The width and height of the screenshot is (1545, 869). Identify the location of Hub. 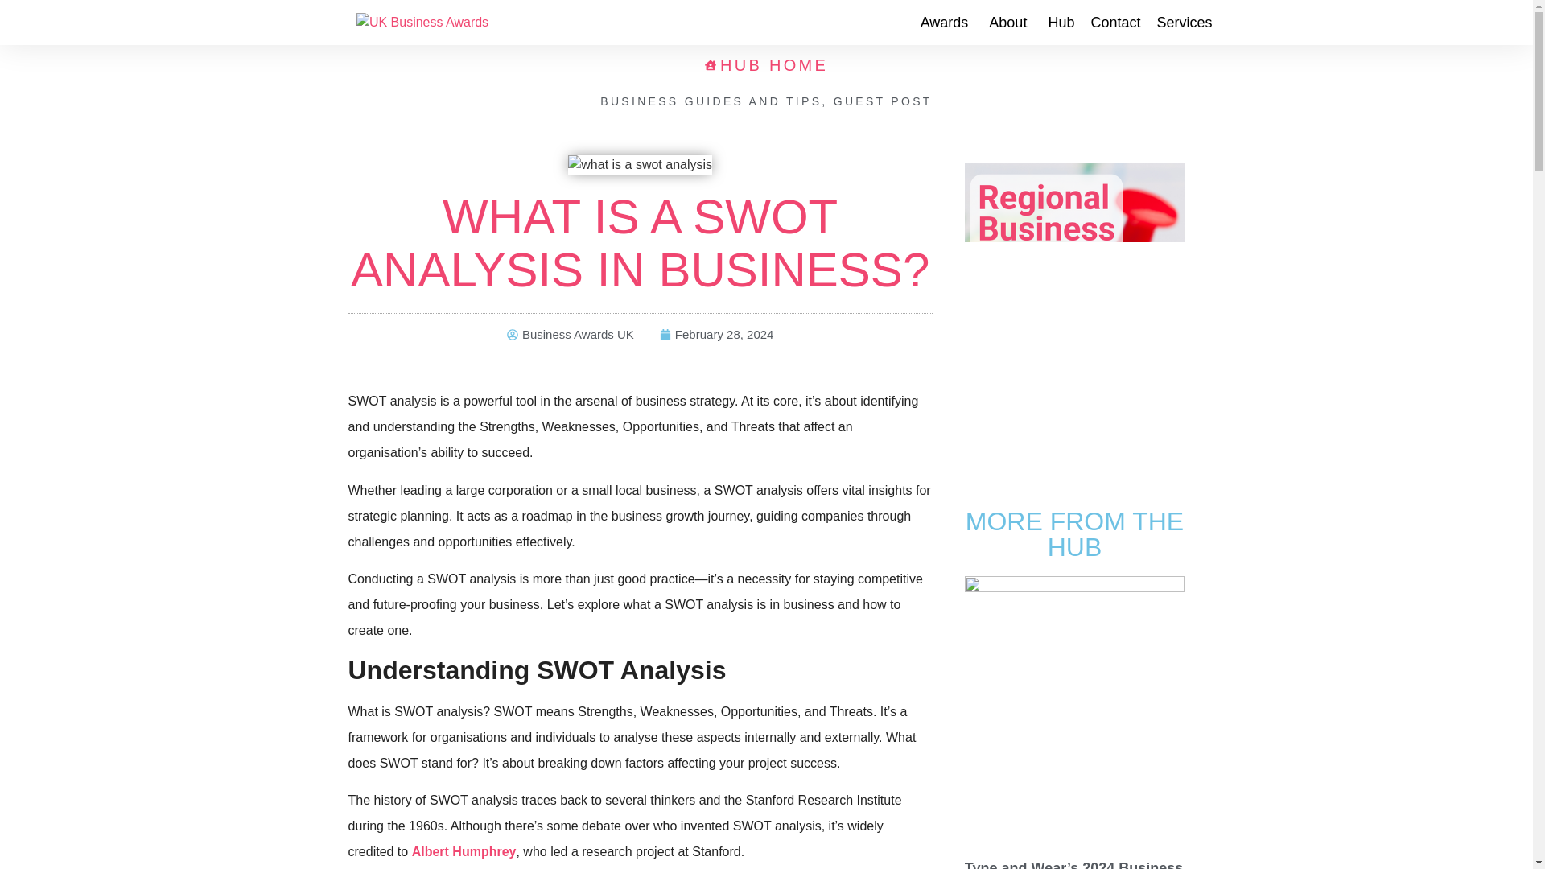
(1061, 22).